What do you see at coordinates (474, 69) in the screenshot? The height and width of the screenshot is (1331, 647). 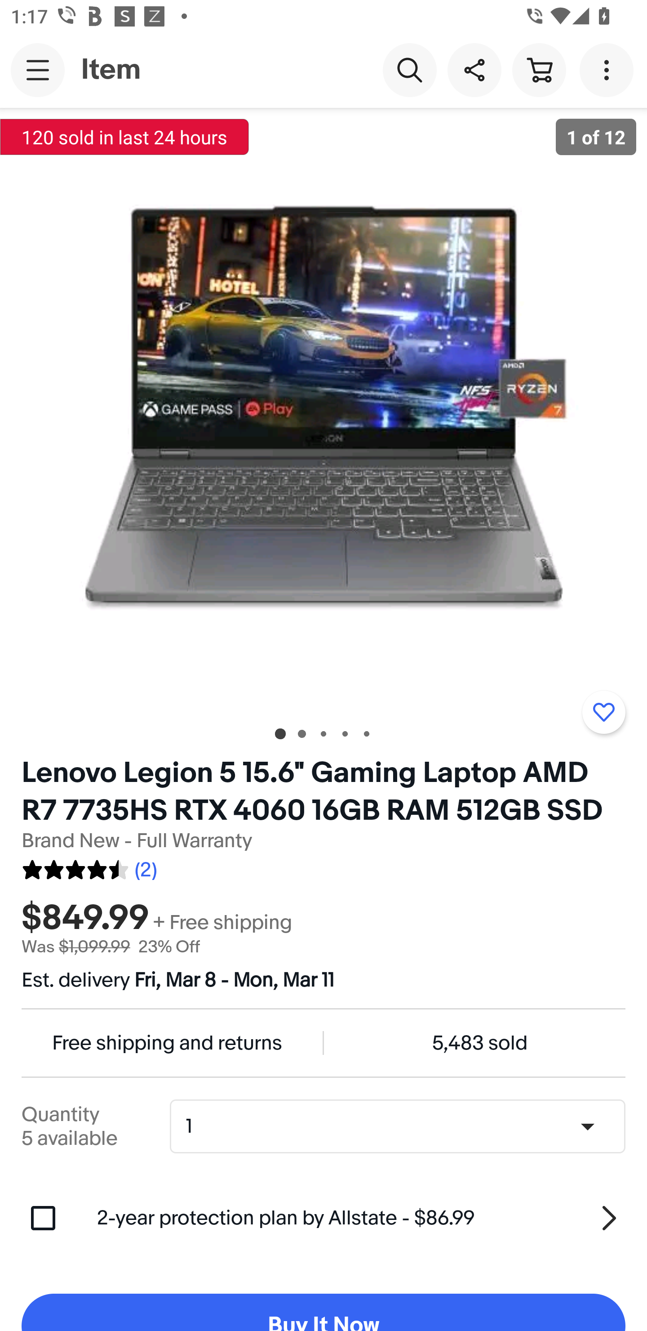 I see `Share this item` at bounding box center [474, 69].